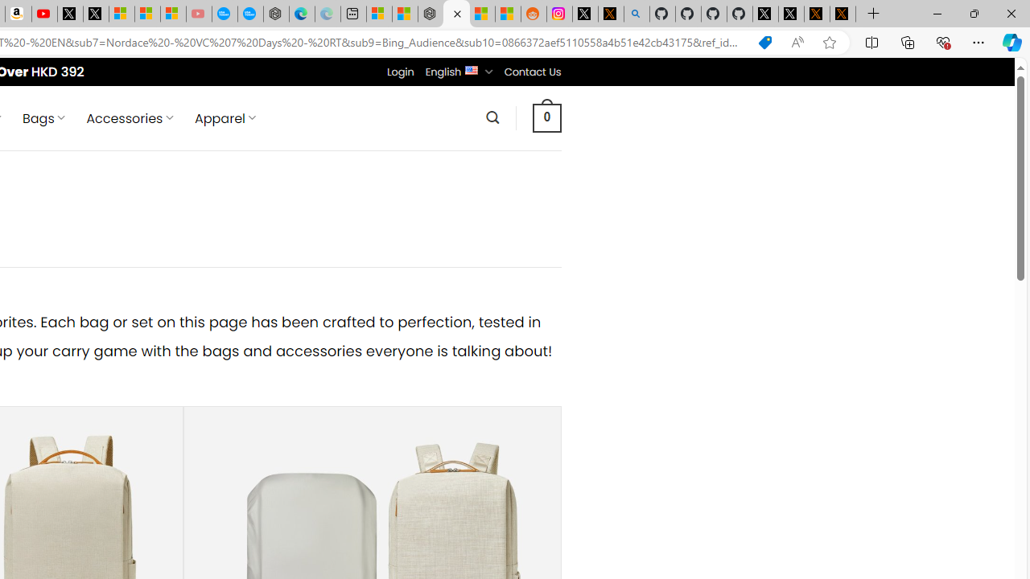 The height and width of the screenshot is (579, 1030). I want to click on github - Search, so click(637, 14).